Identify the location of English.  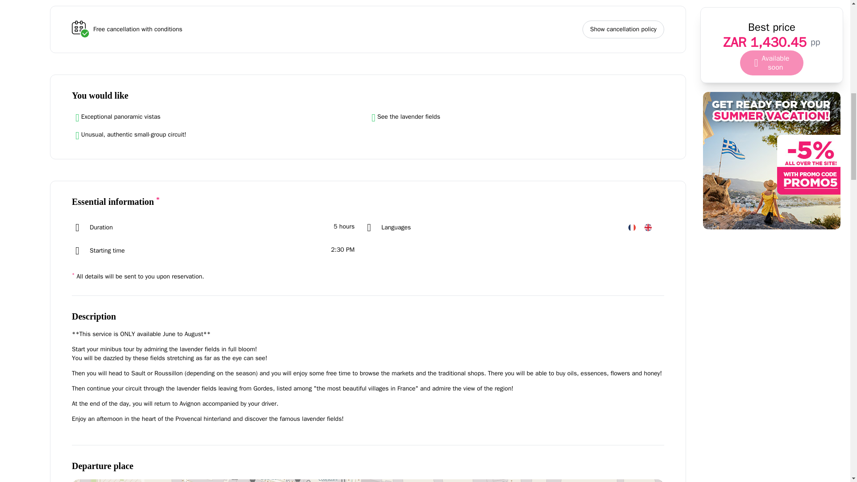
(648, 227).